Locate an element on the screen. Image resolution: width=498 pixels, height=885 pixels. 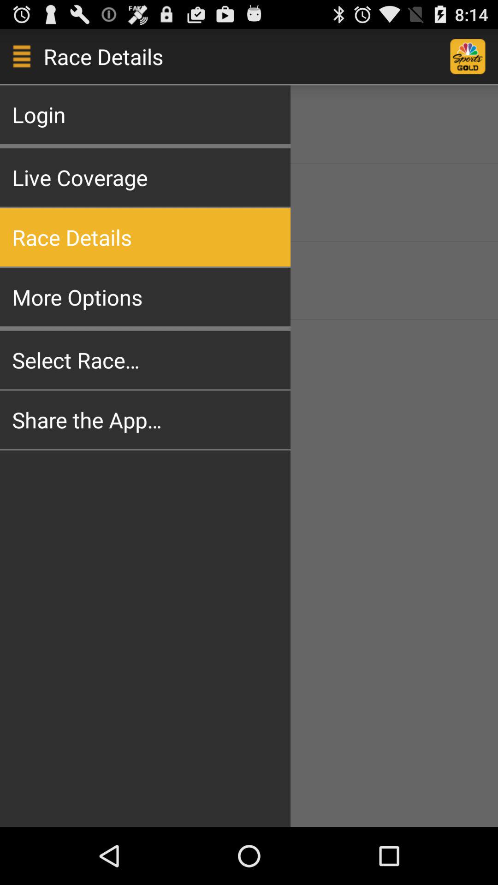
select the logo which is right corner of the page is located at coordinates (474, 56).